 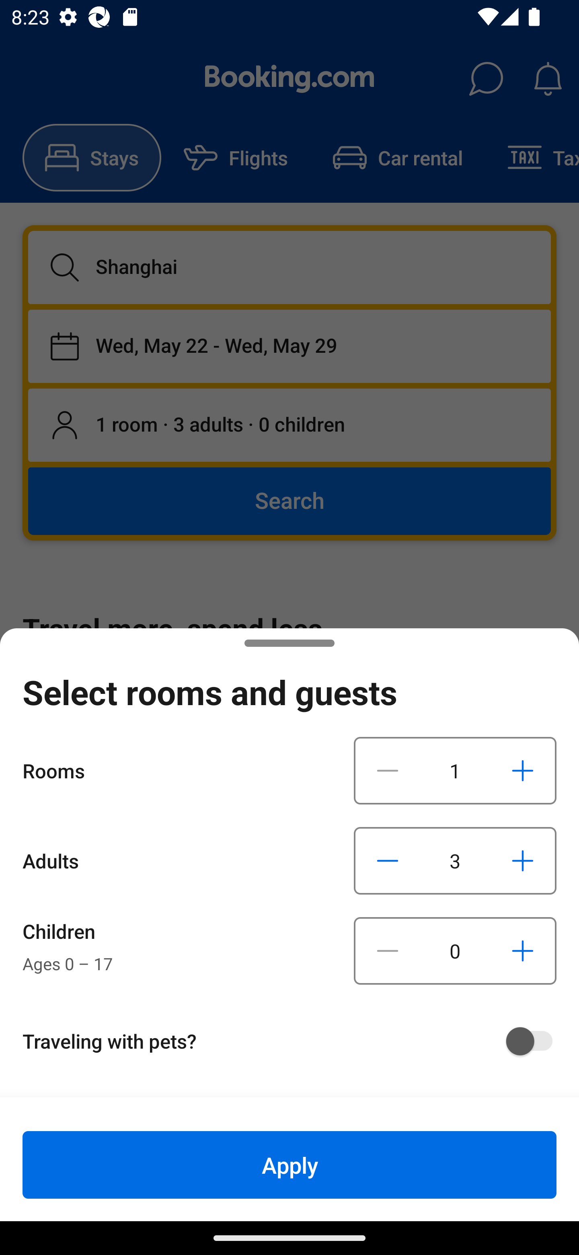 I want to click on Traveling with pets?, so click(x=295, y=1041).